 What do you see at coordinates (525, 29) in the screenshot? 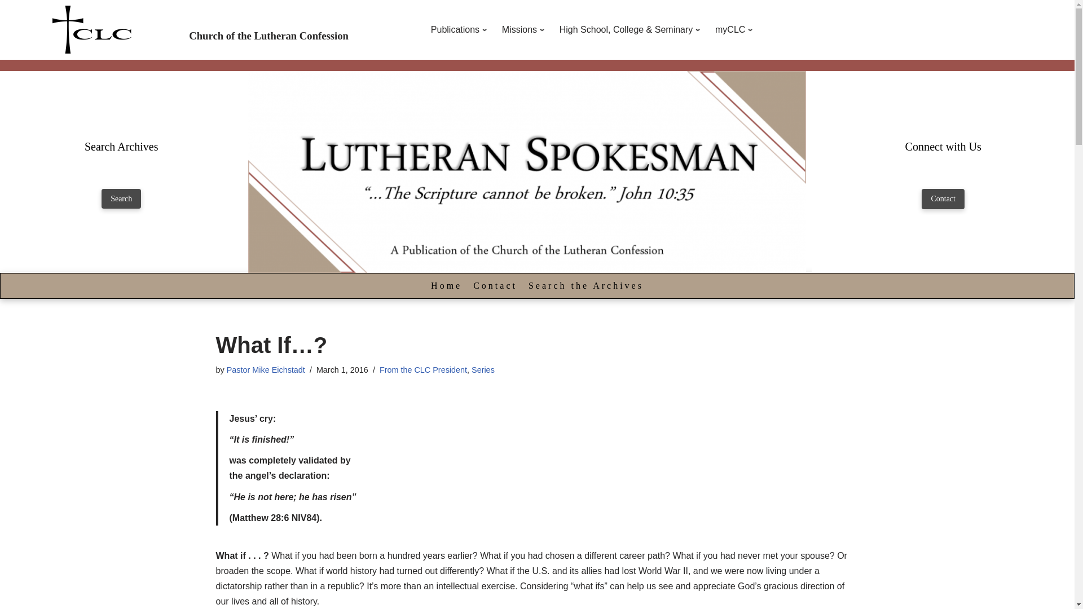
I see `Missions` at bounding box center [525, 29].